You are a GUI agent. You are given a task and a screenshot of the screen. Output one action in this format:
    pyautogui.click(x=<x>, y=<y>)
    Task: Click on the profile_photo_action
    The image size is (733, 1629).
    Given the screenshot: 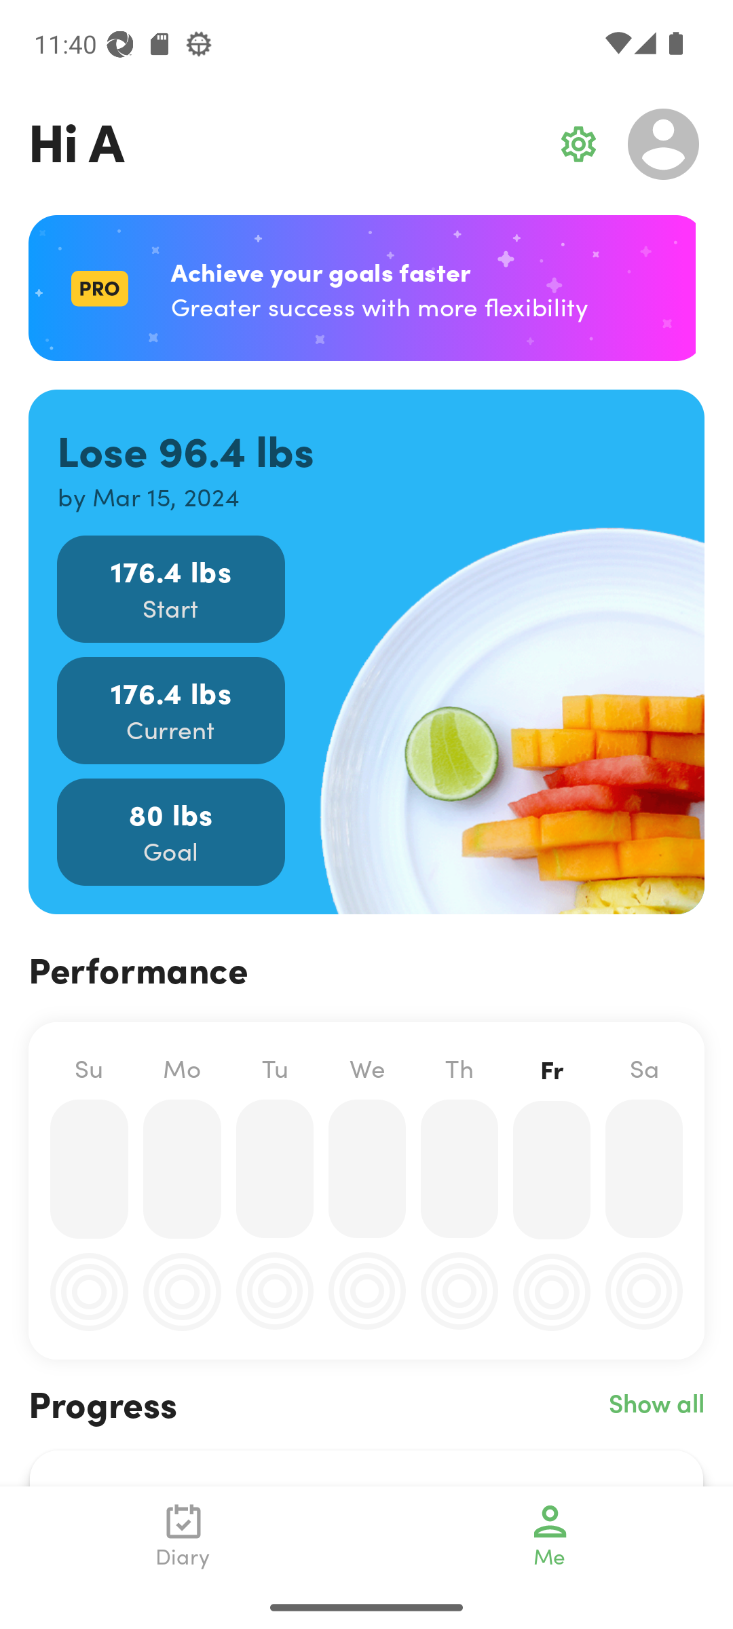 What is the action you would take?
    pyautogui.click(x=664, y=144)
    